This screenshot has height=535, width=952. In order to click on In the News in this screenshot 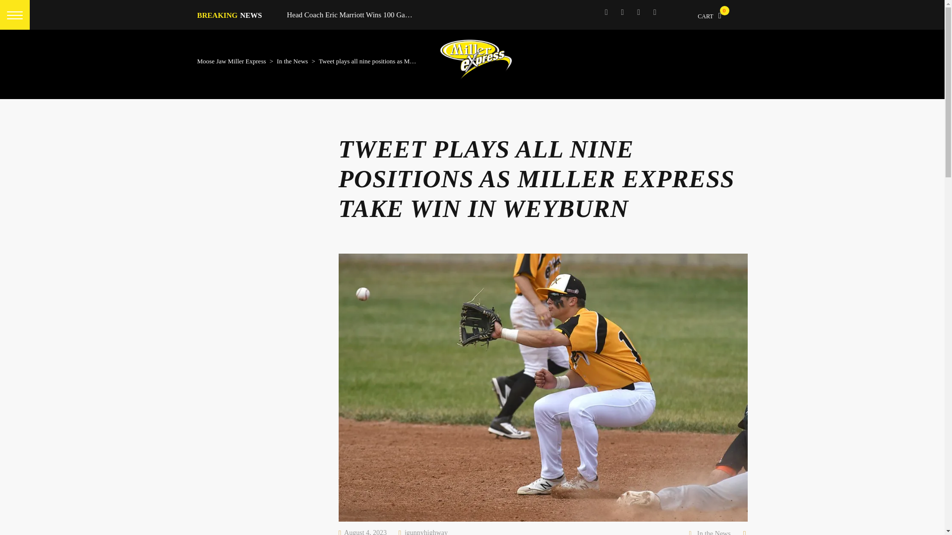, I will do `click(292, 60)`.